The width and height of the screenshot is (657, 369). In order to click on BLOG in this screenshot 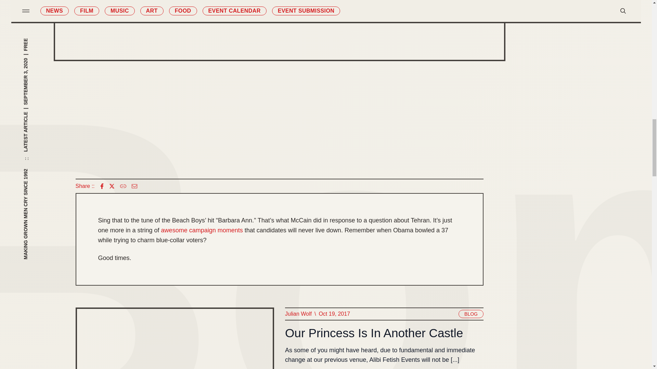, I will do `click(471, 314)`.